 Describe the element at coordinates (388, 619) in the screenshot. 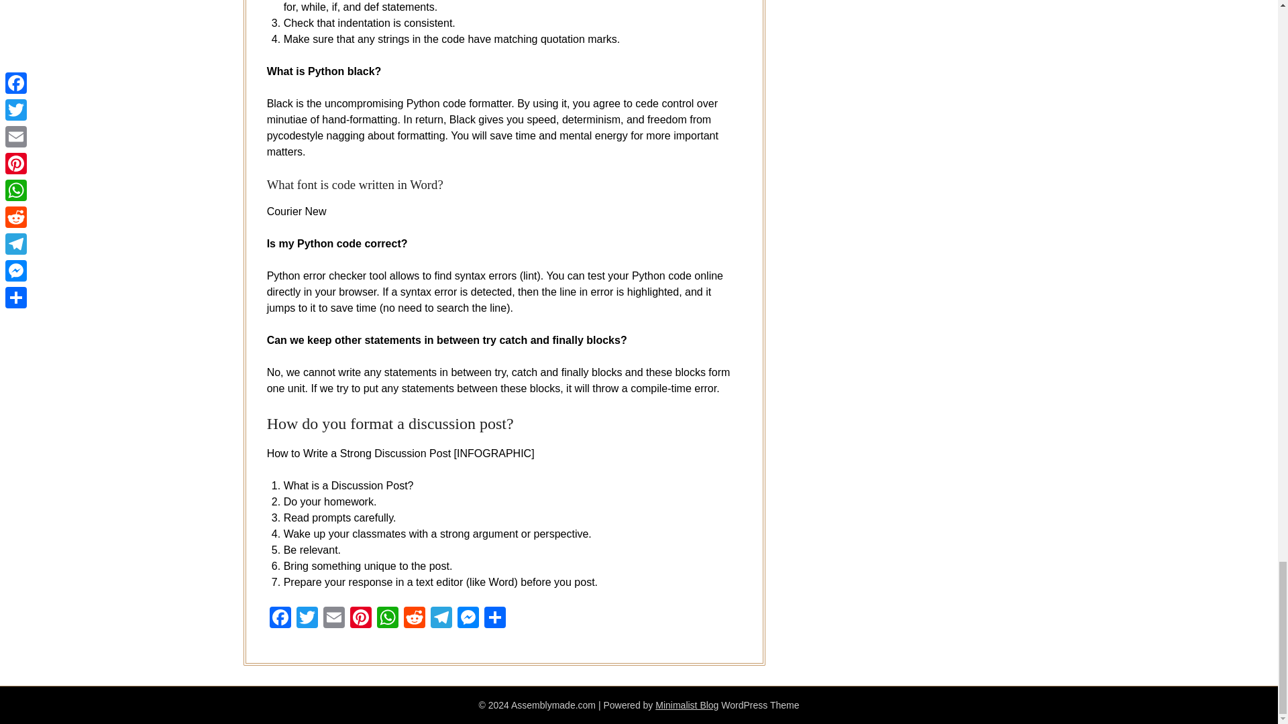

I see `WhatsApp` at that location.